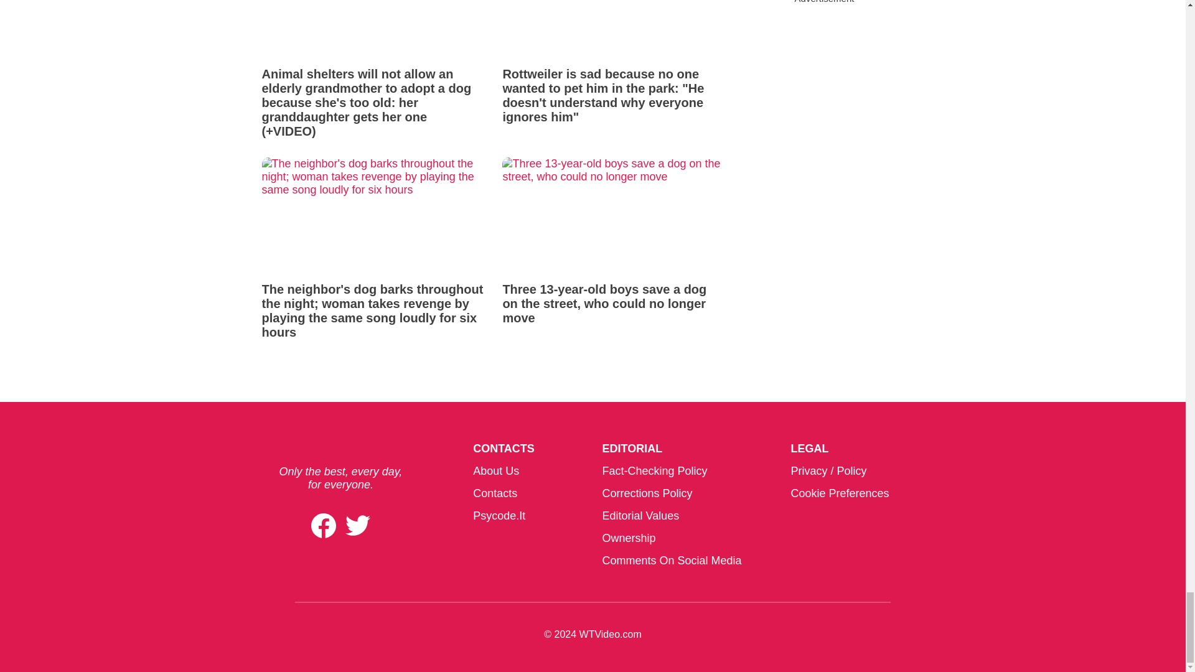  I want to click on Cookie Preferences, so click(839, 493).